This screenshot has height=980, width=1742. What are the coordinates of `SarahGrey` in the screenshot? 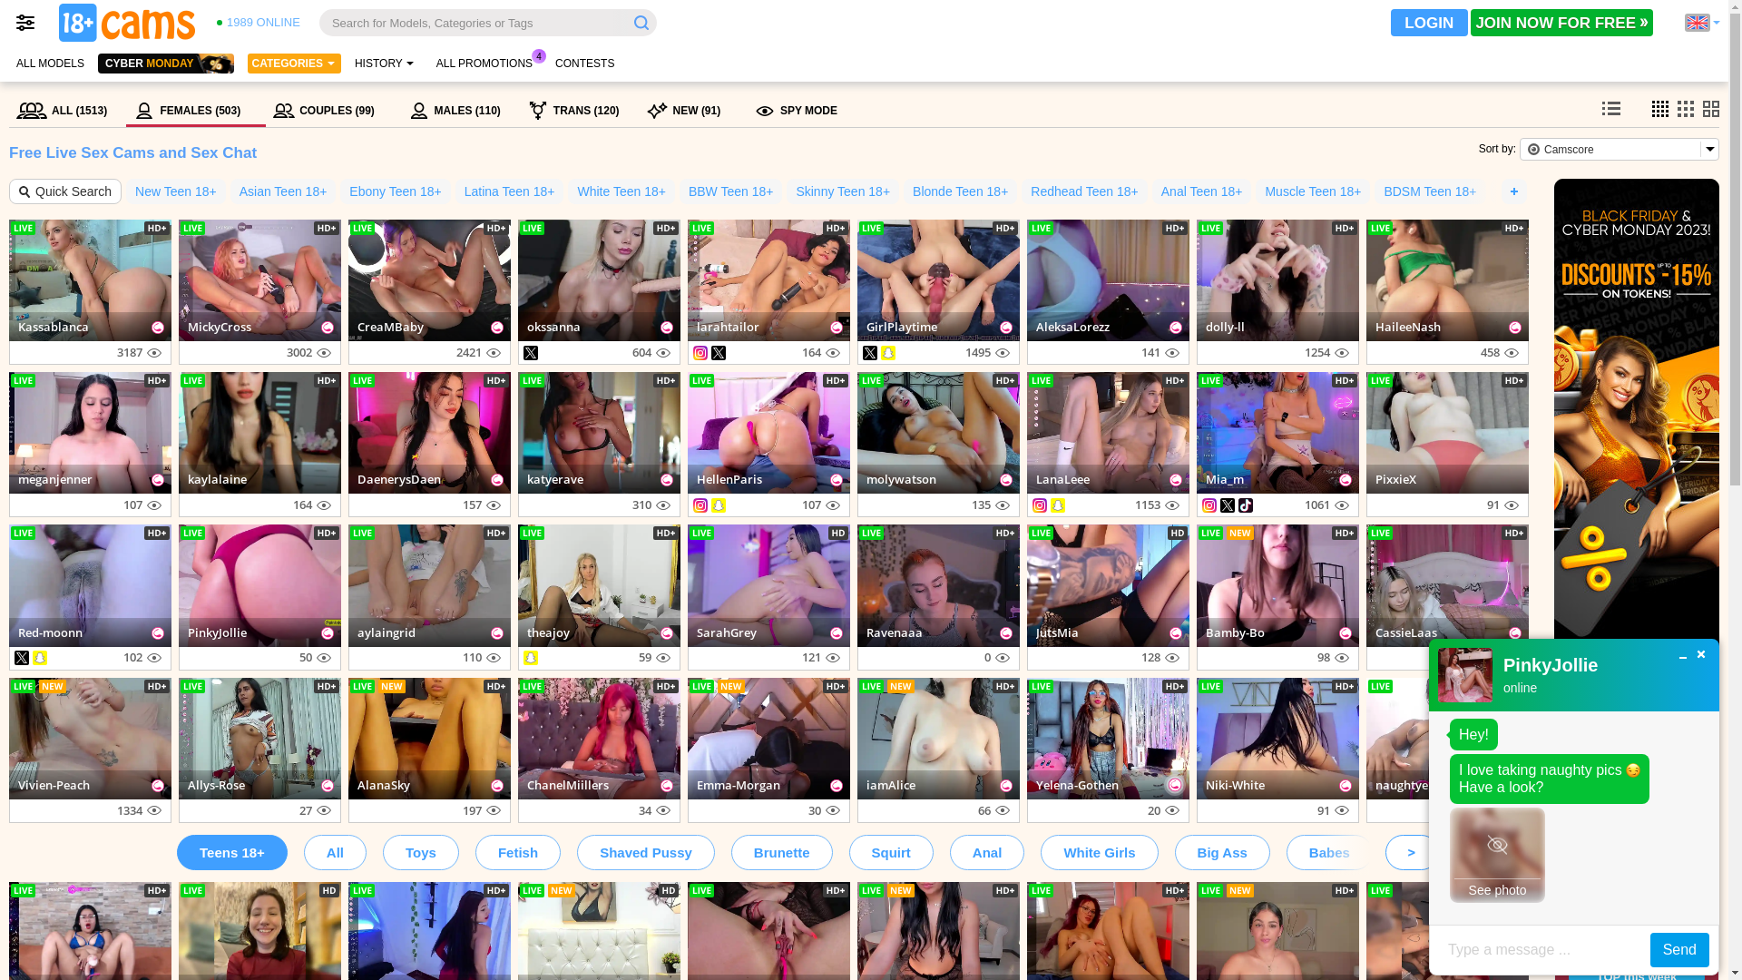 It's located at (727, 632).